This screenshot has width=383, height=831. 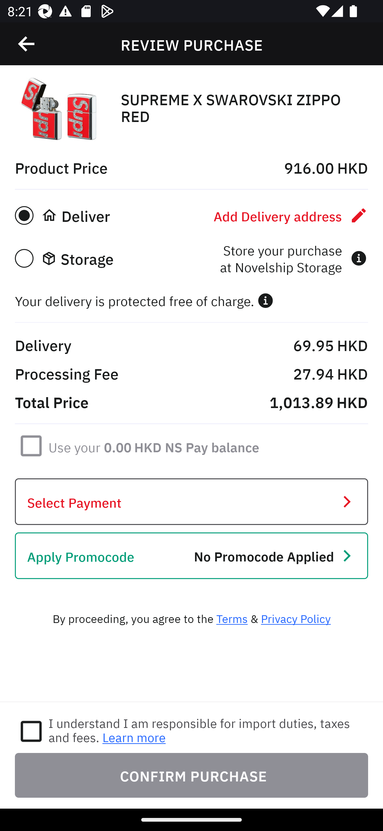 I want to click on Store your purchase
at Novelship Storage , so click(x=293, y=258).